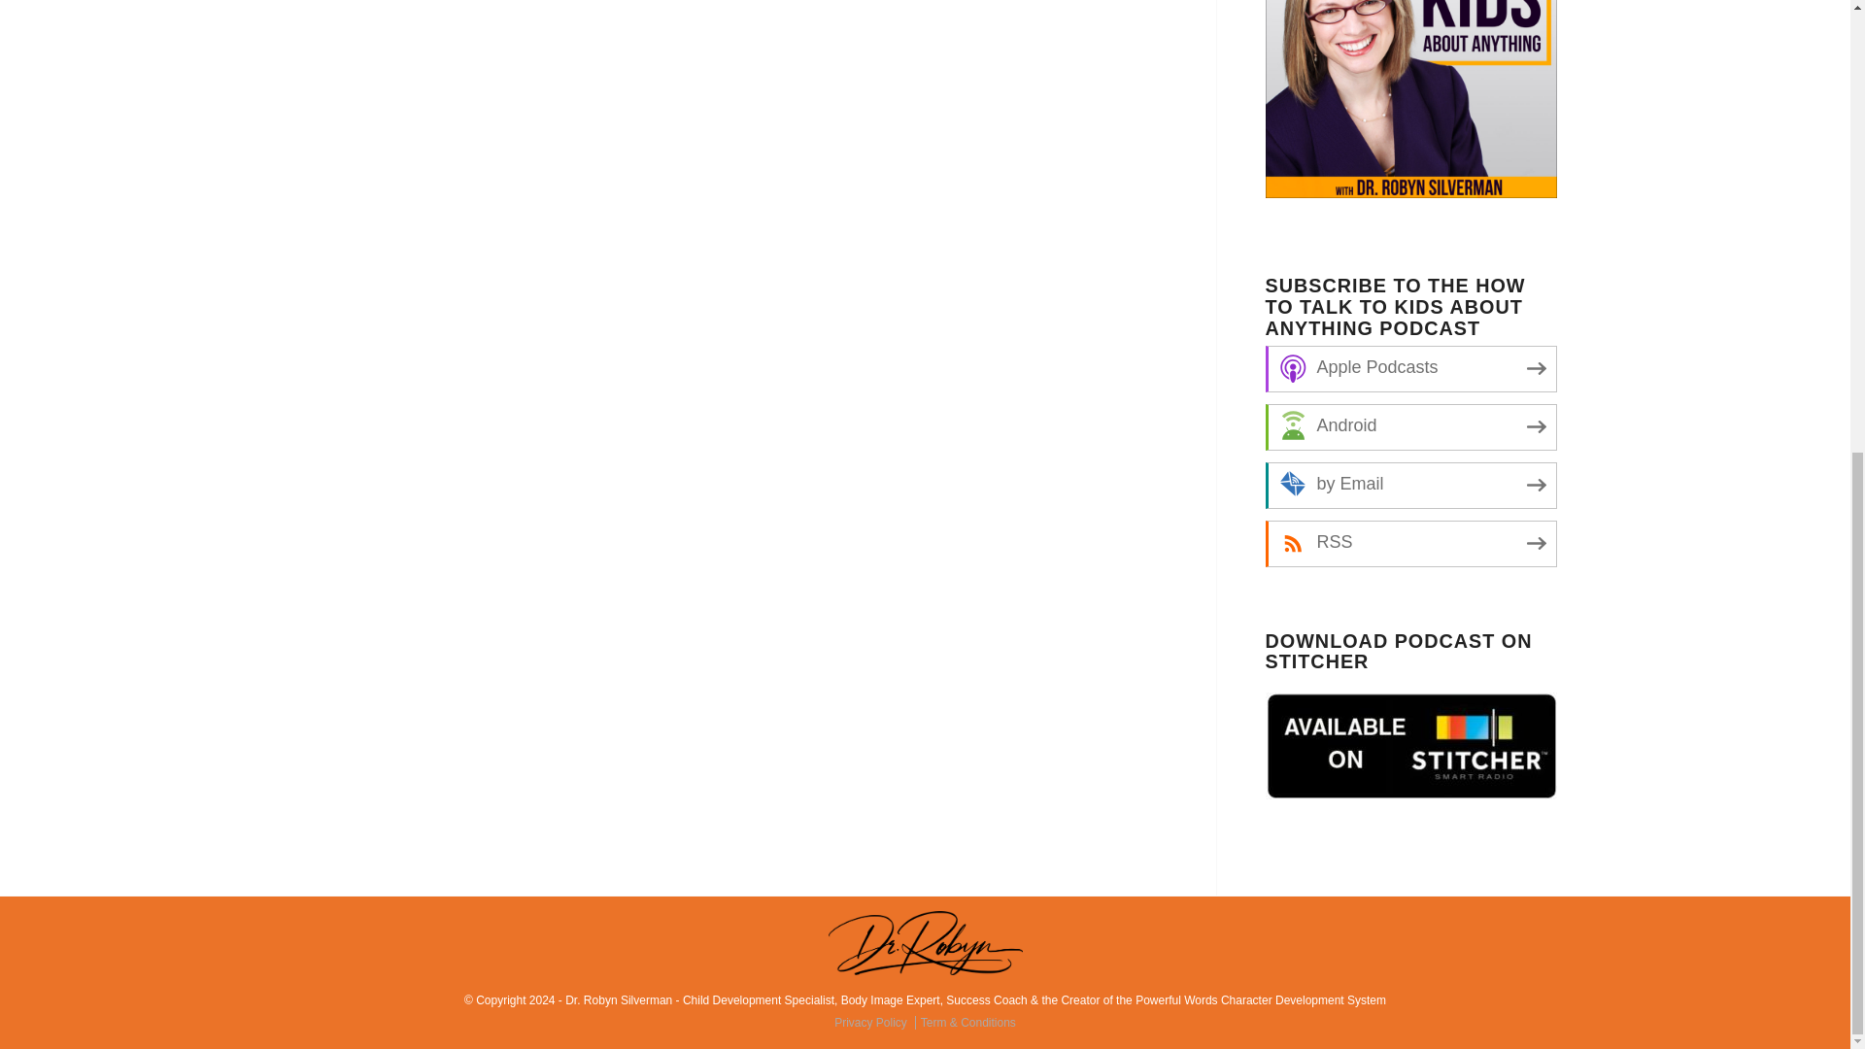  Describe the element at coordinates (1409, 427) in the screenshot. I see `Subscribe on Android` at that location.